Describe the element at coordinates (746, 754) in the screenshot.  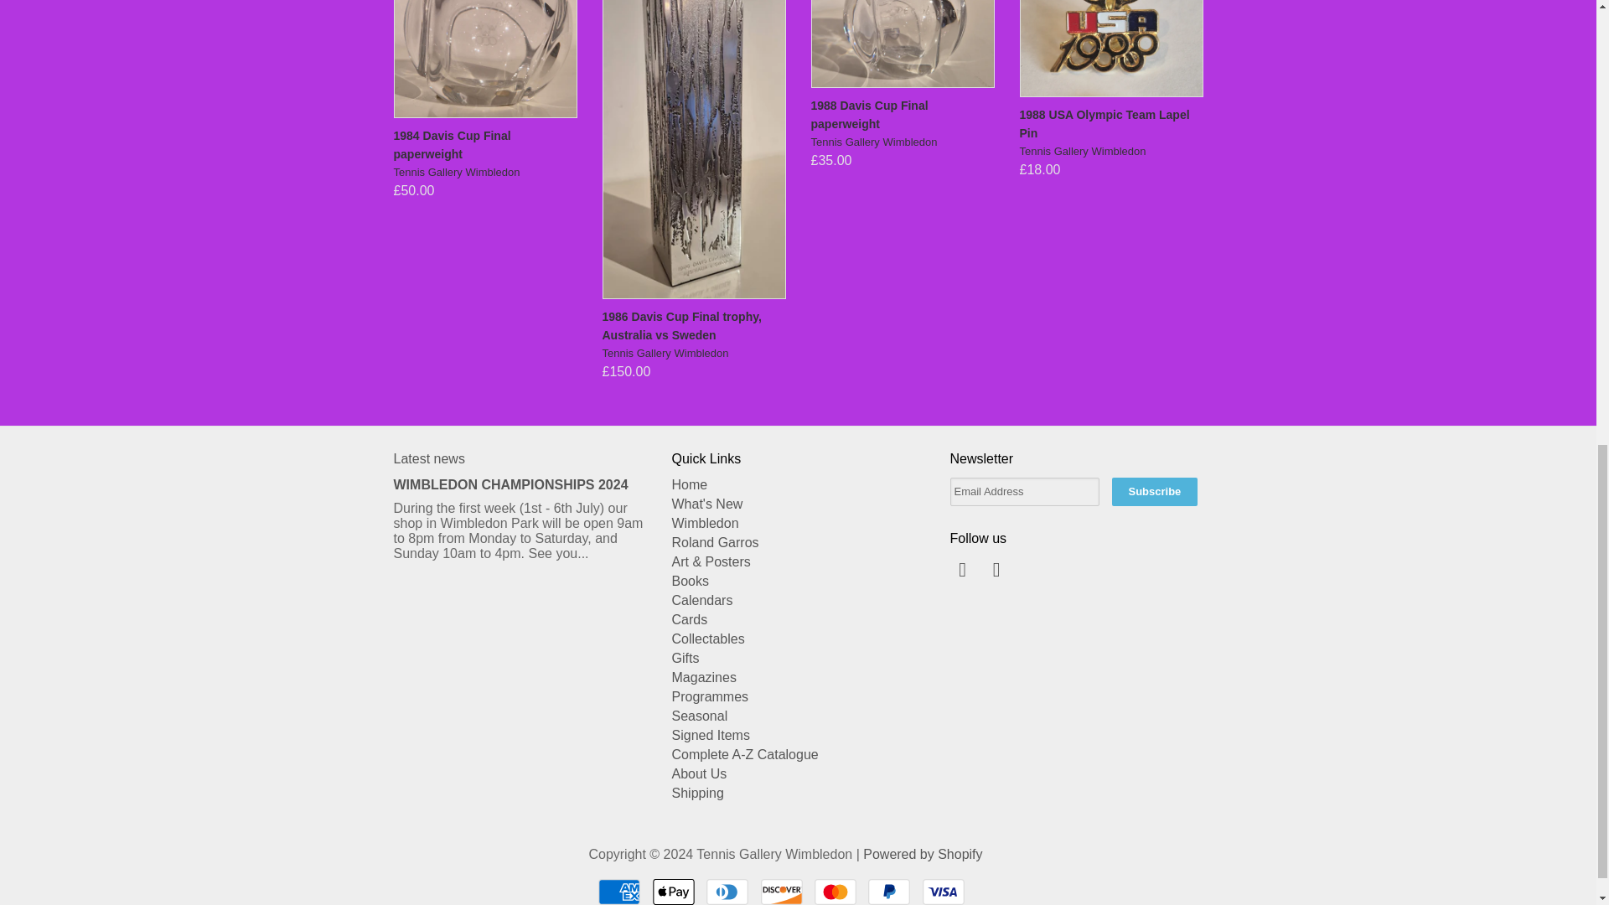
I see `Complete A-Z Catalogue` at that location.